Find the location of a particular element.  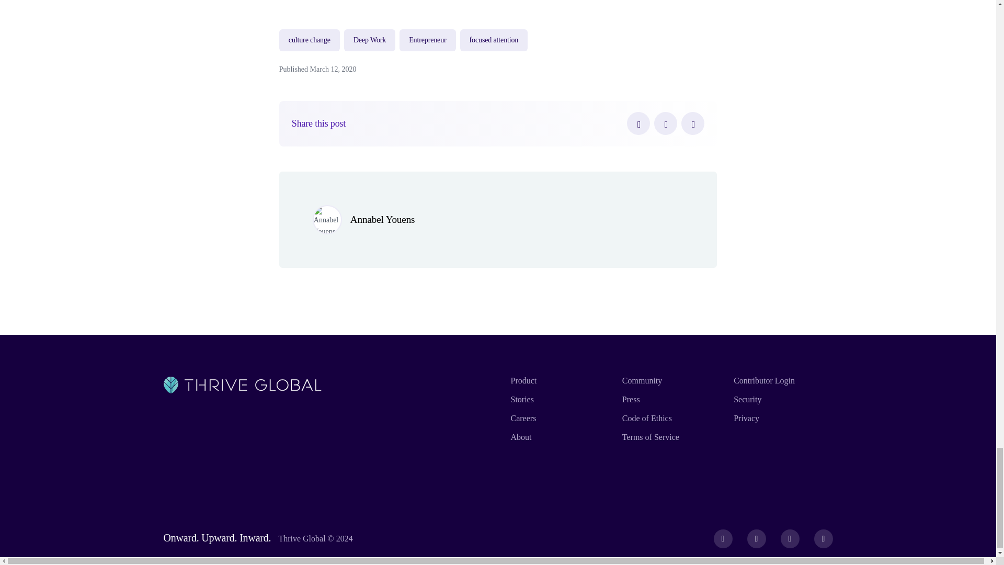

Facebook is located at coordinates (638, 123).